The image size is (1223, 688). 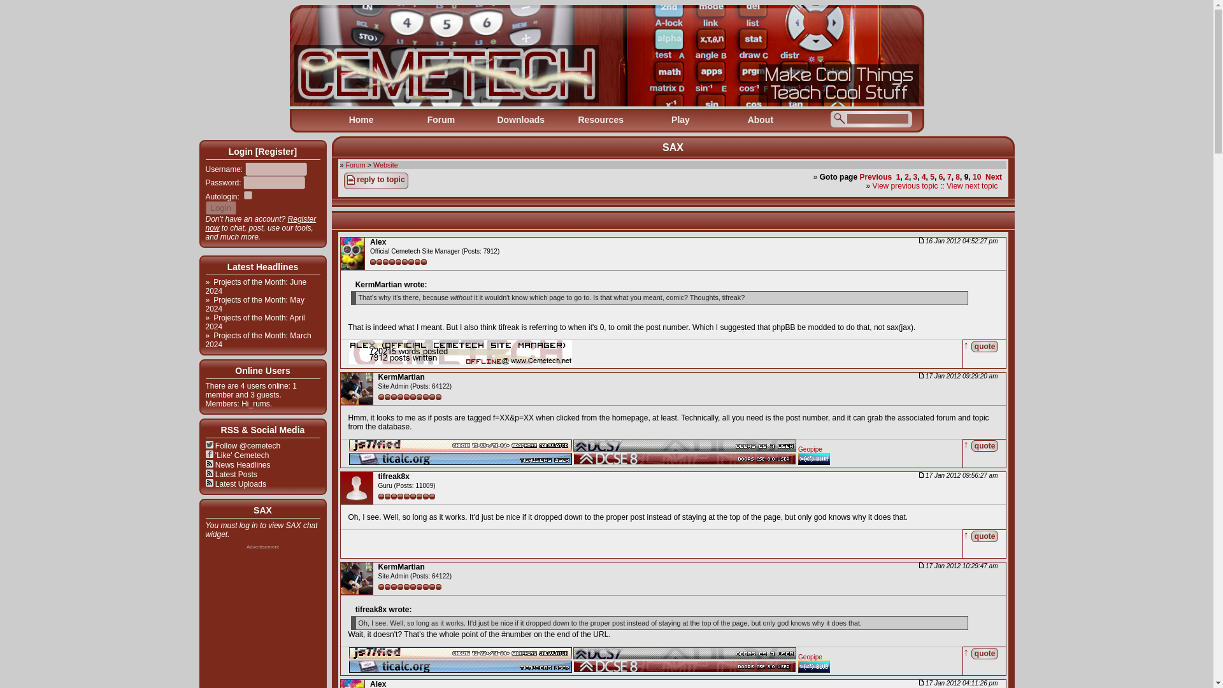 I want to click on on, so click(x=247, y=195).